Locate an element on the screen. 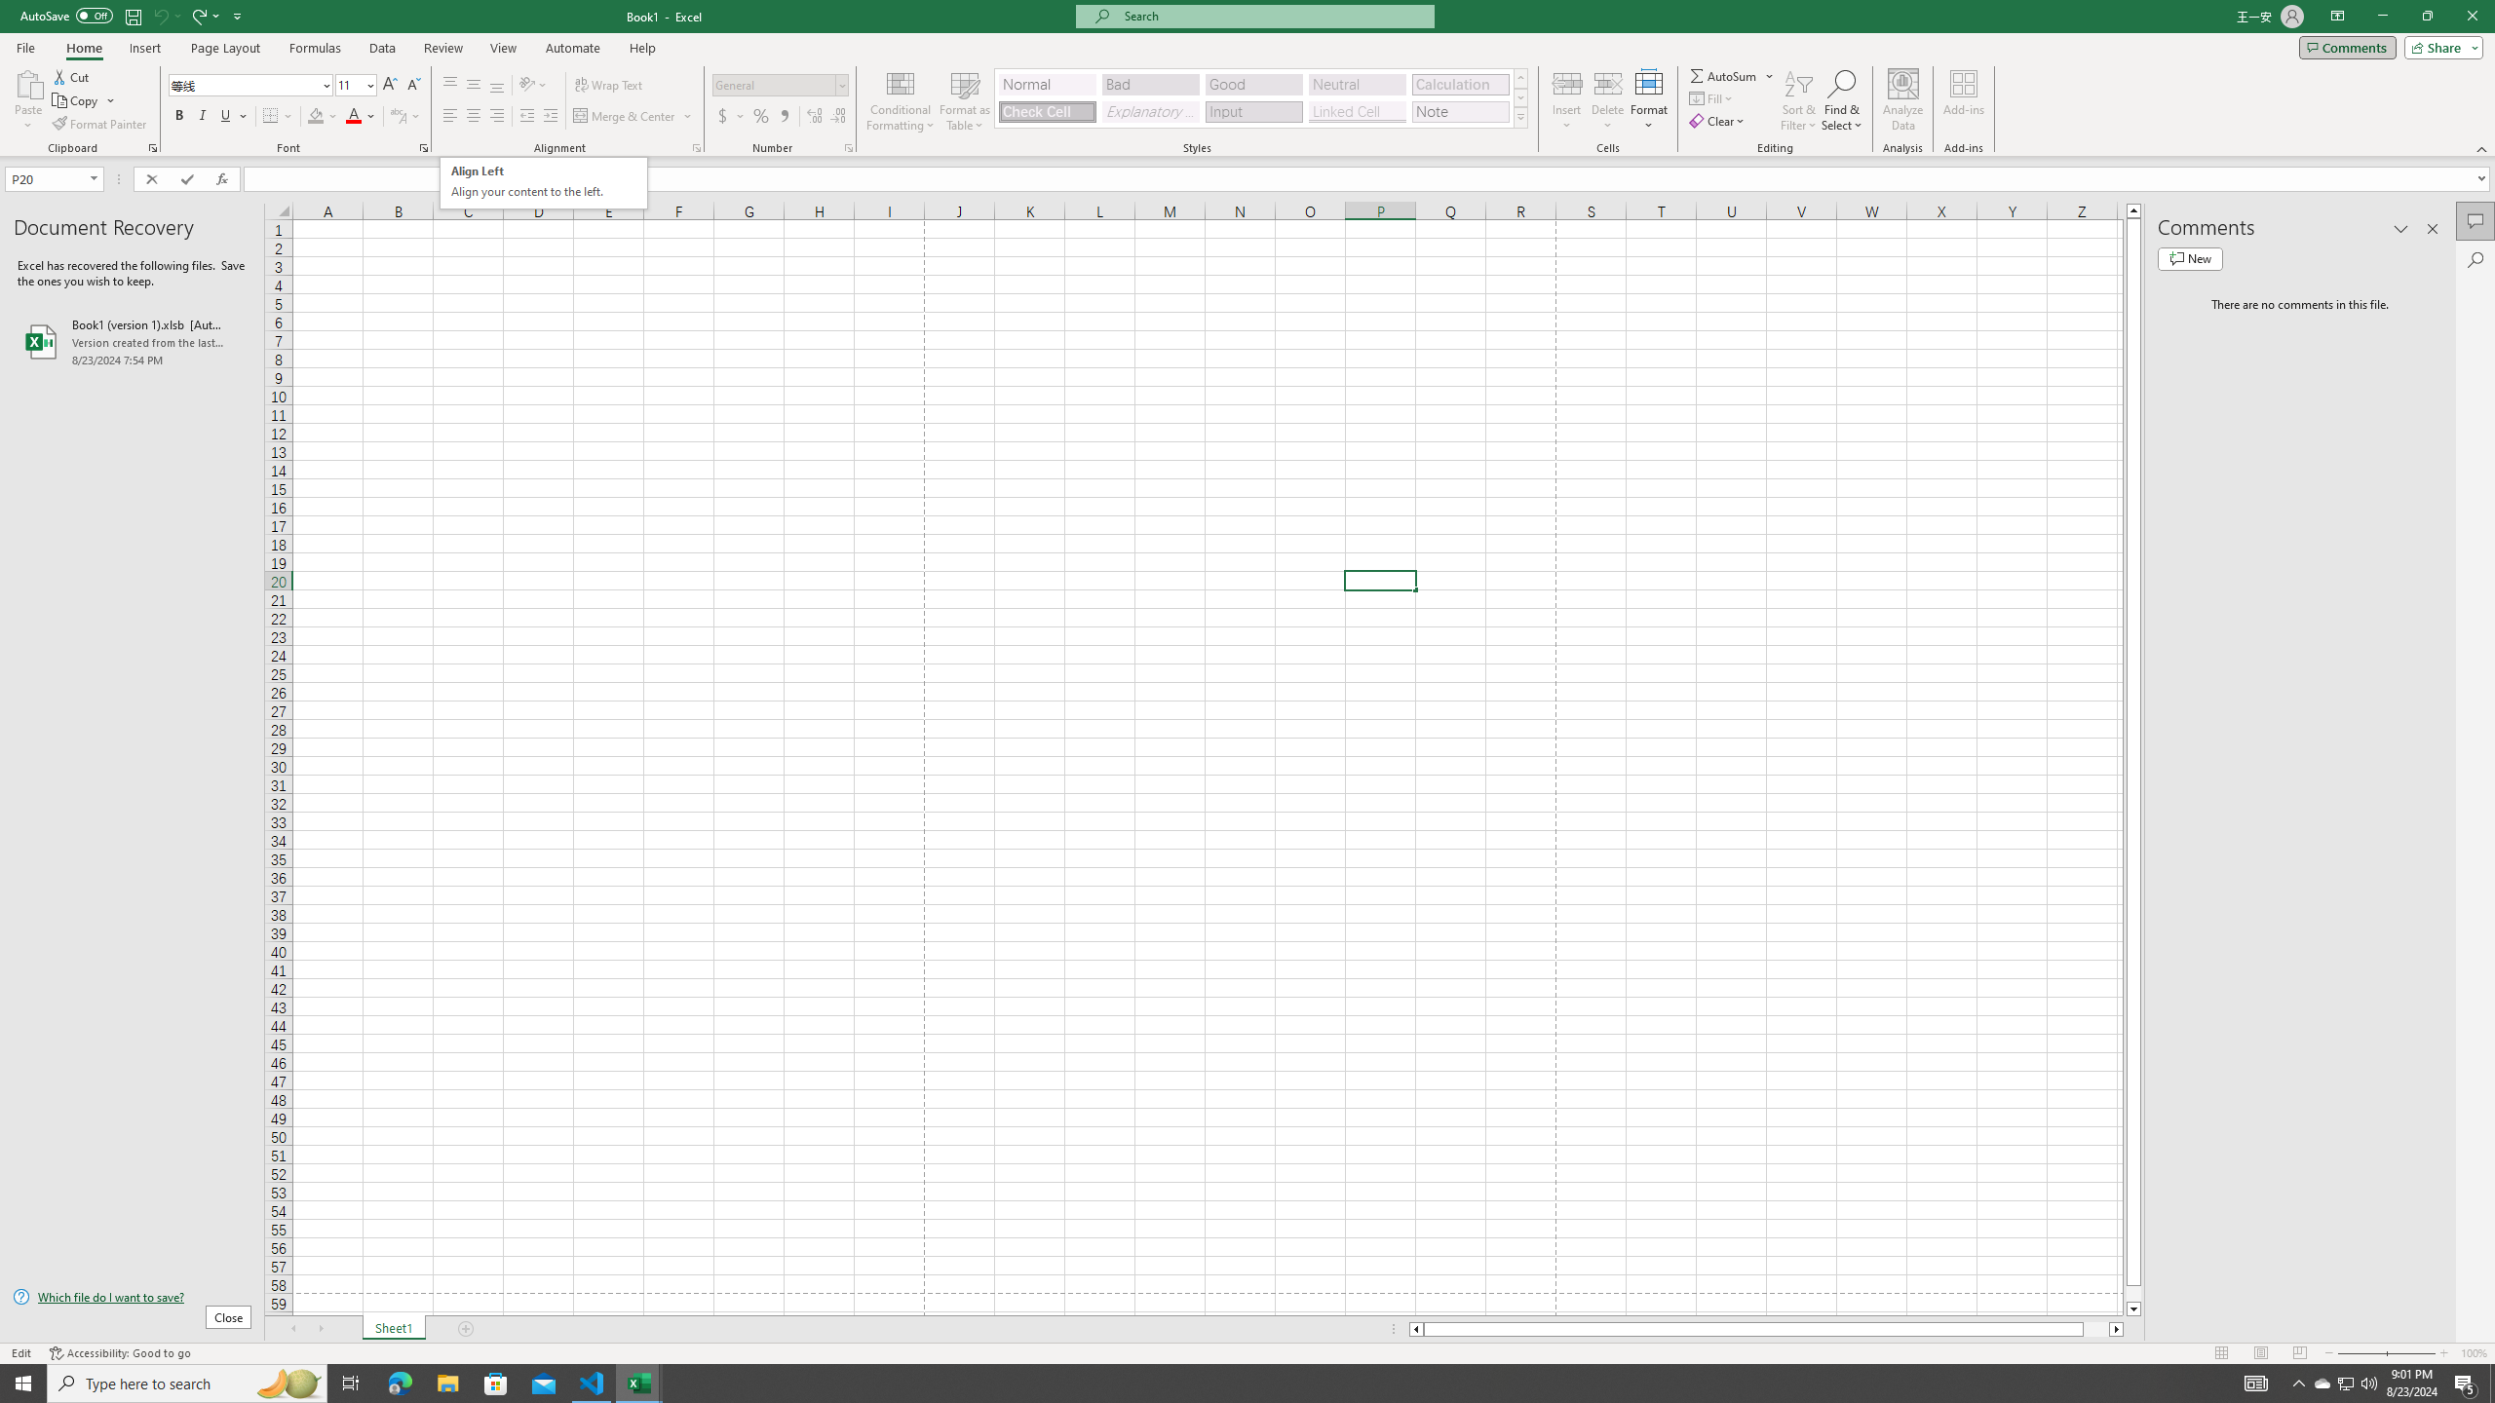 The image size is (2495, 1403). Format as Table is located at coordinates (965, 100).